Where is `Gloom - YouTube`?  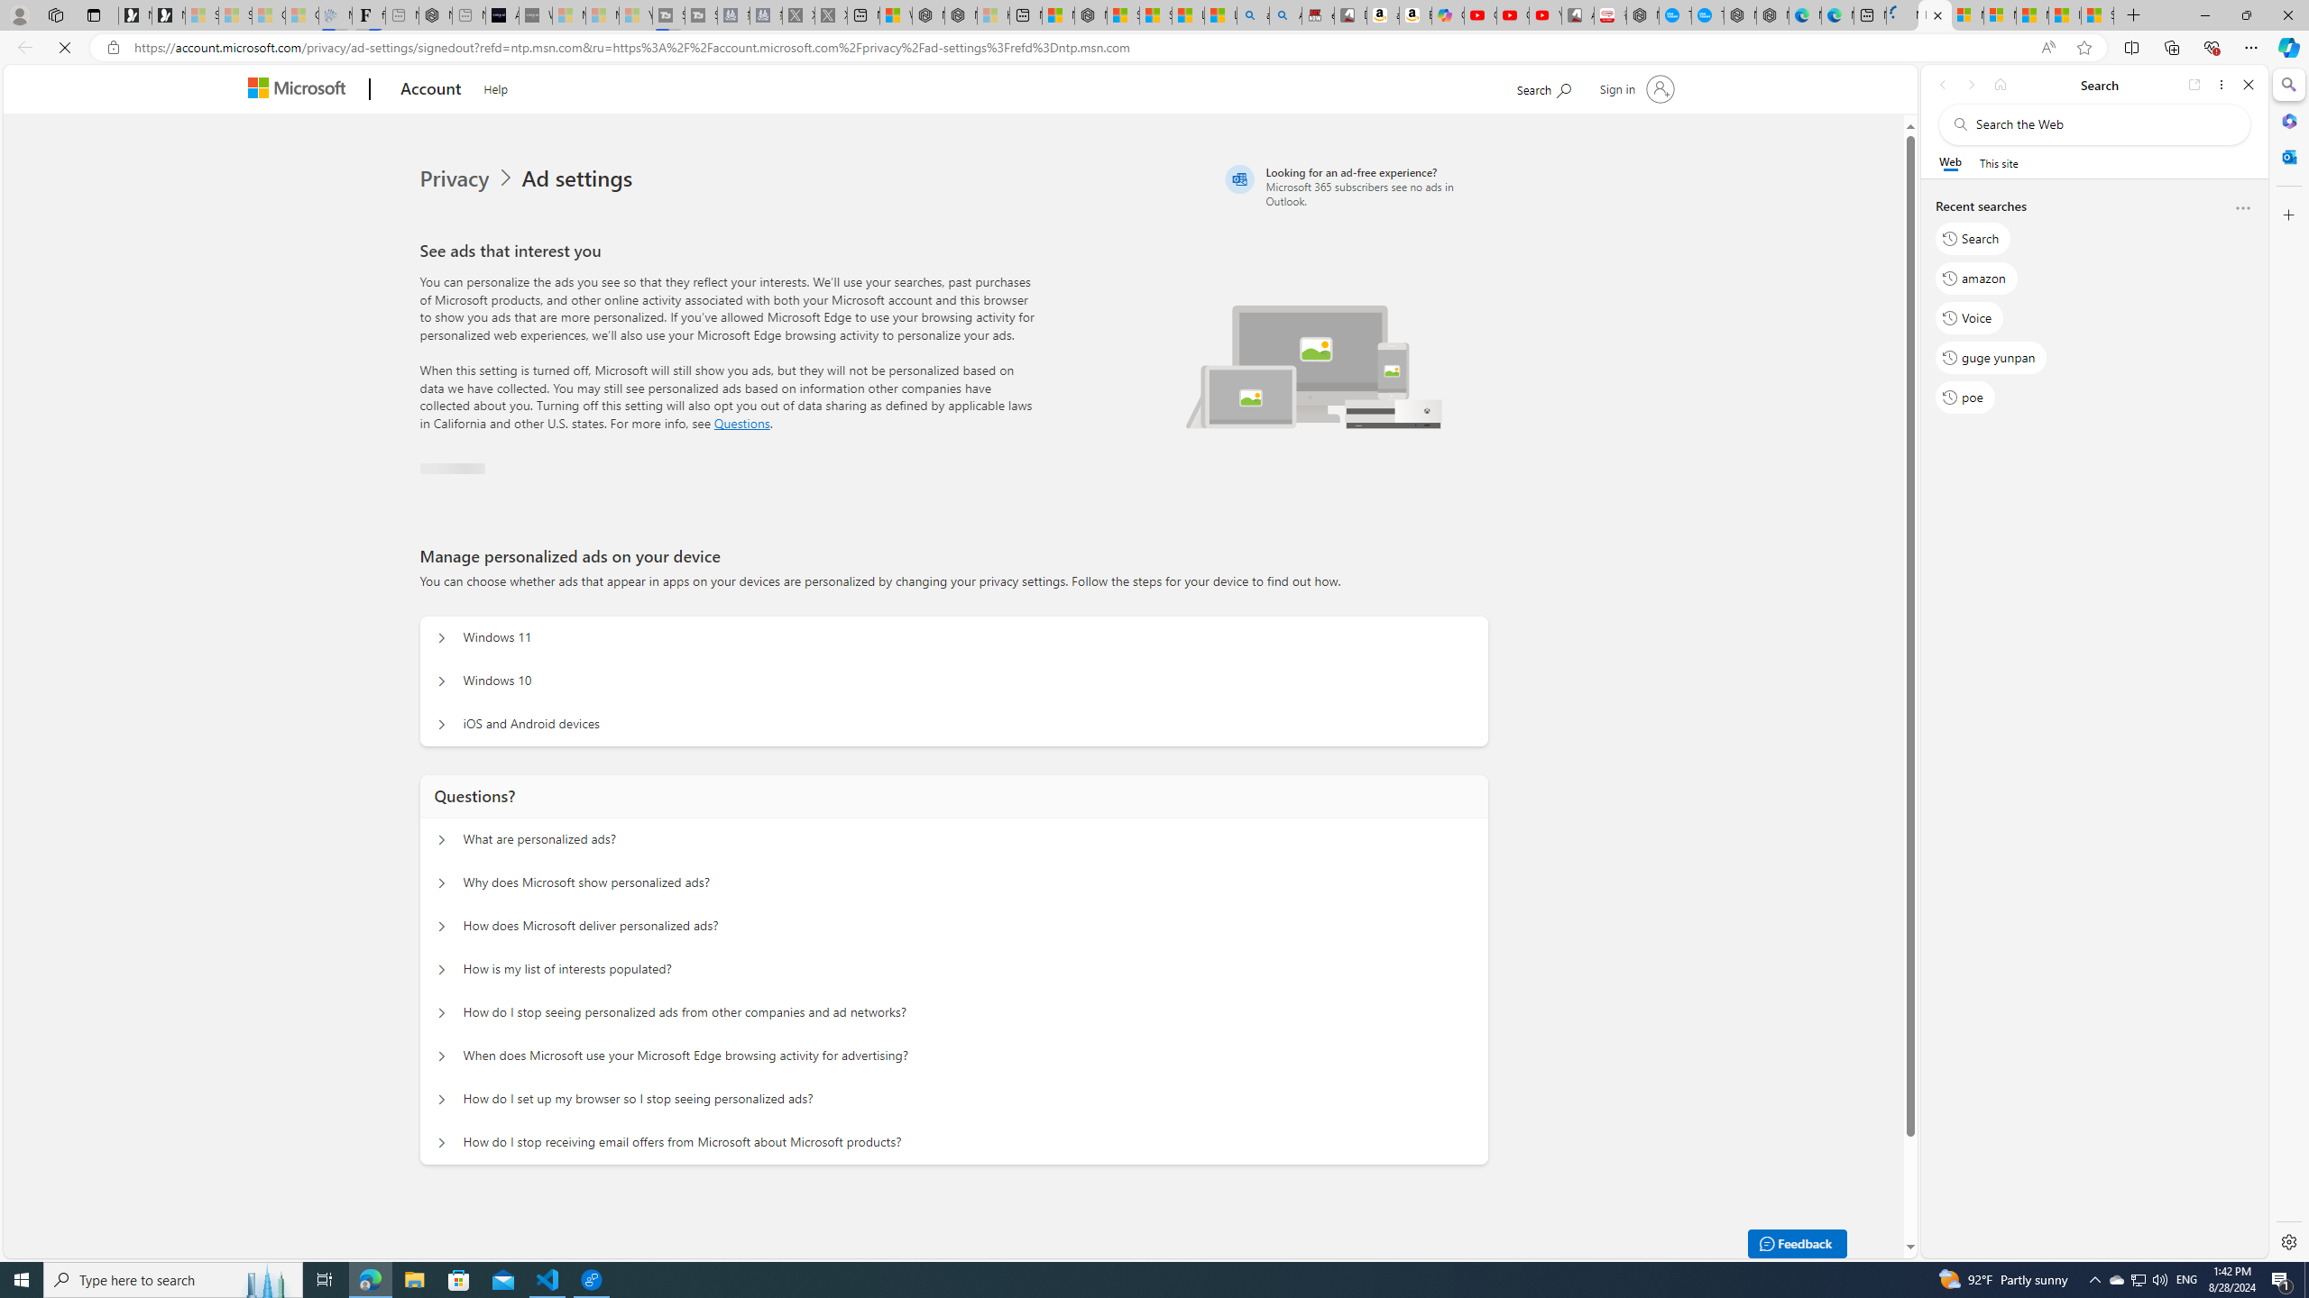 Gloom - YouTube is located at coordinates (1513, 15).